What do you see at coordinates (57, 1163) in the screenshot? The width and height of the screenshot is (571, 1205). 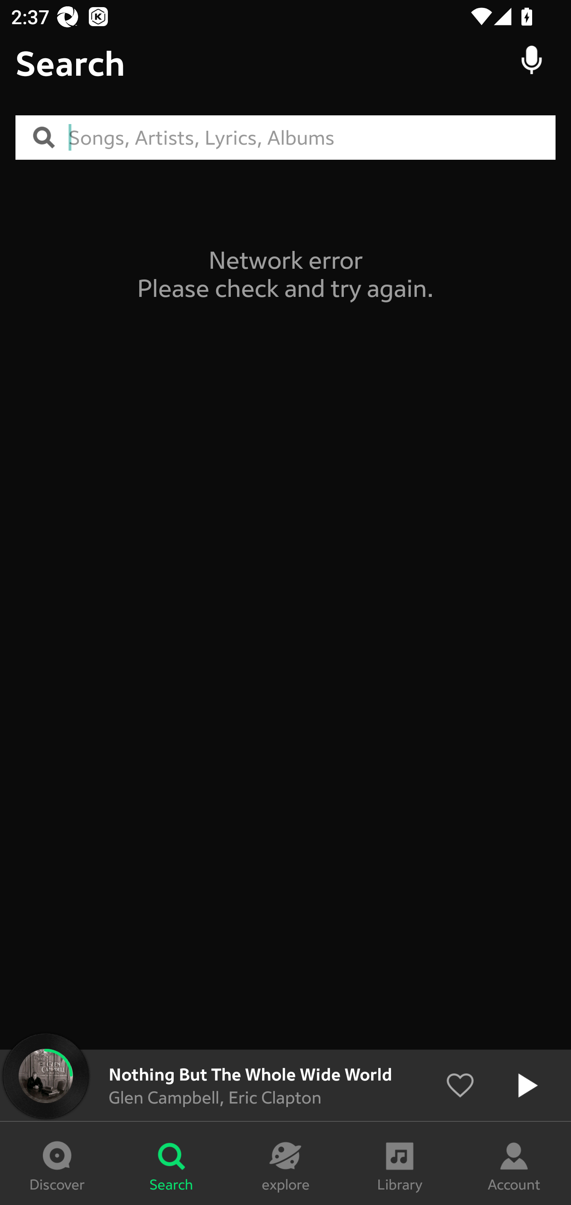 I see `Discover` at bounding box center [57, 1163].